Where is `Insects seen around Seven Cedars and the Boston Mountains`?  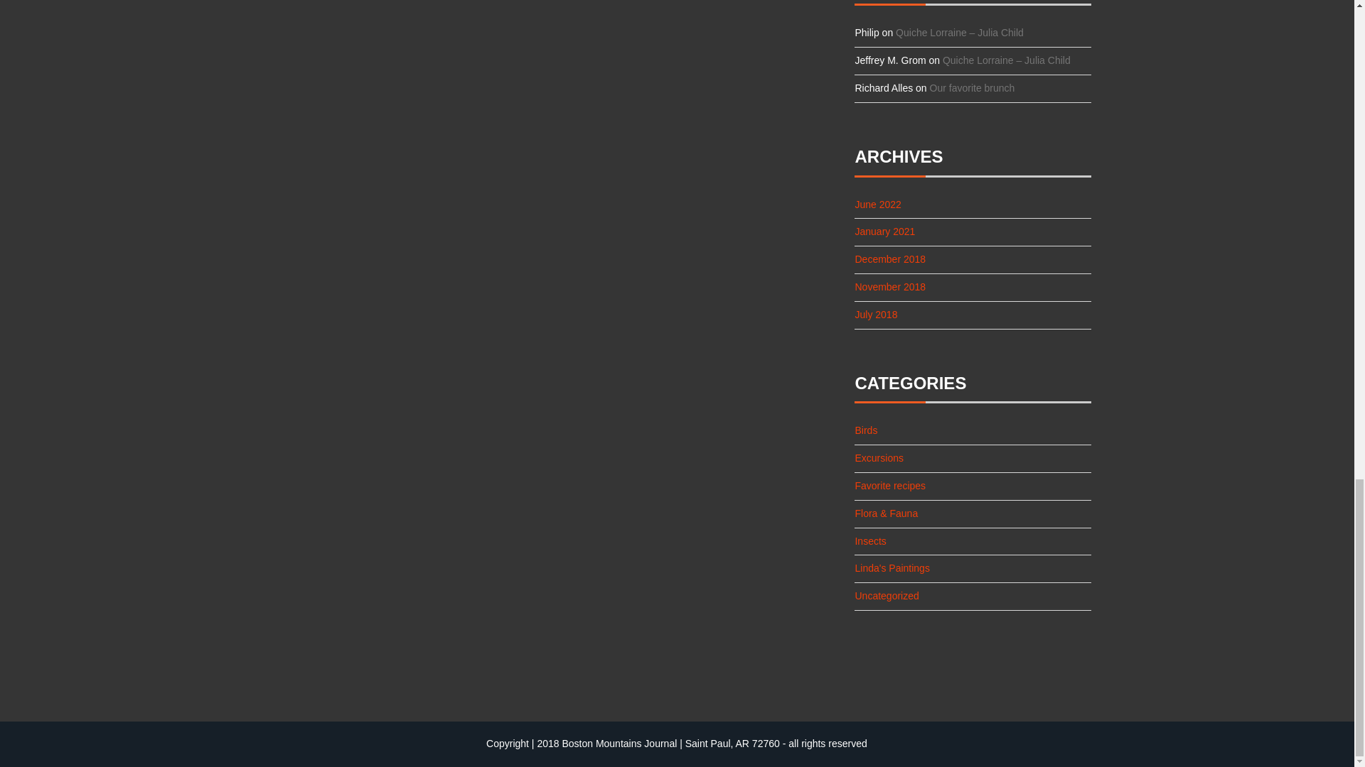 Insects seen around Seven Cedars and the Boston Mountains is located at coordinates (870, 541).